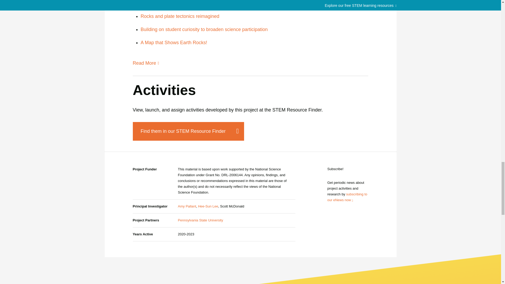 The width and height of the screenshot is (505, 284). I want to click on Blog Posts About TecRocks, so click(144, 63).